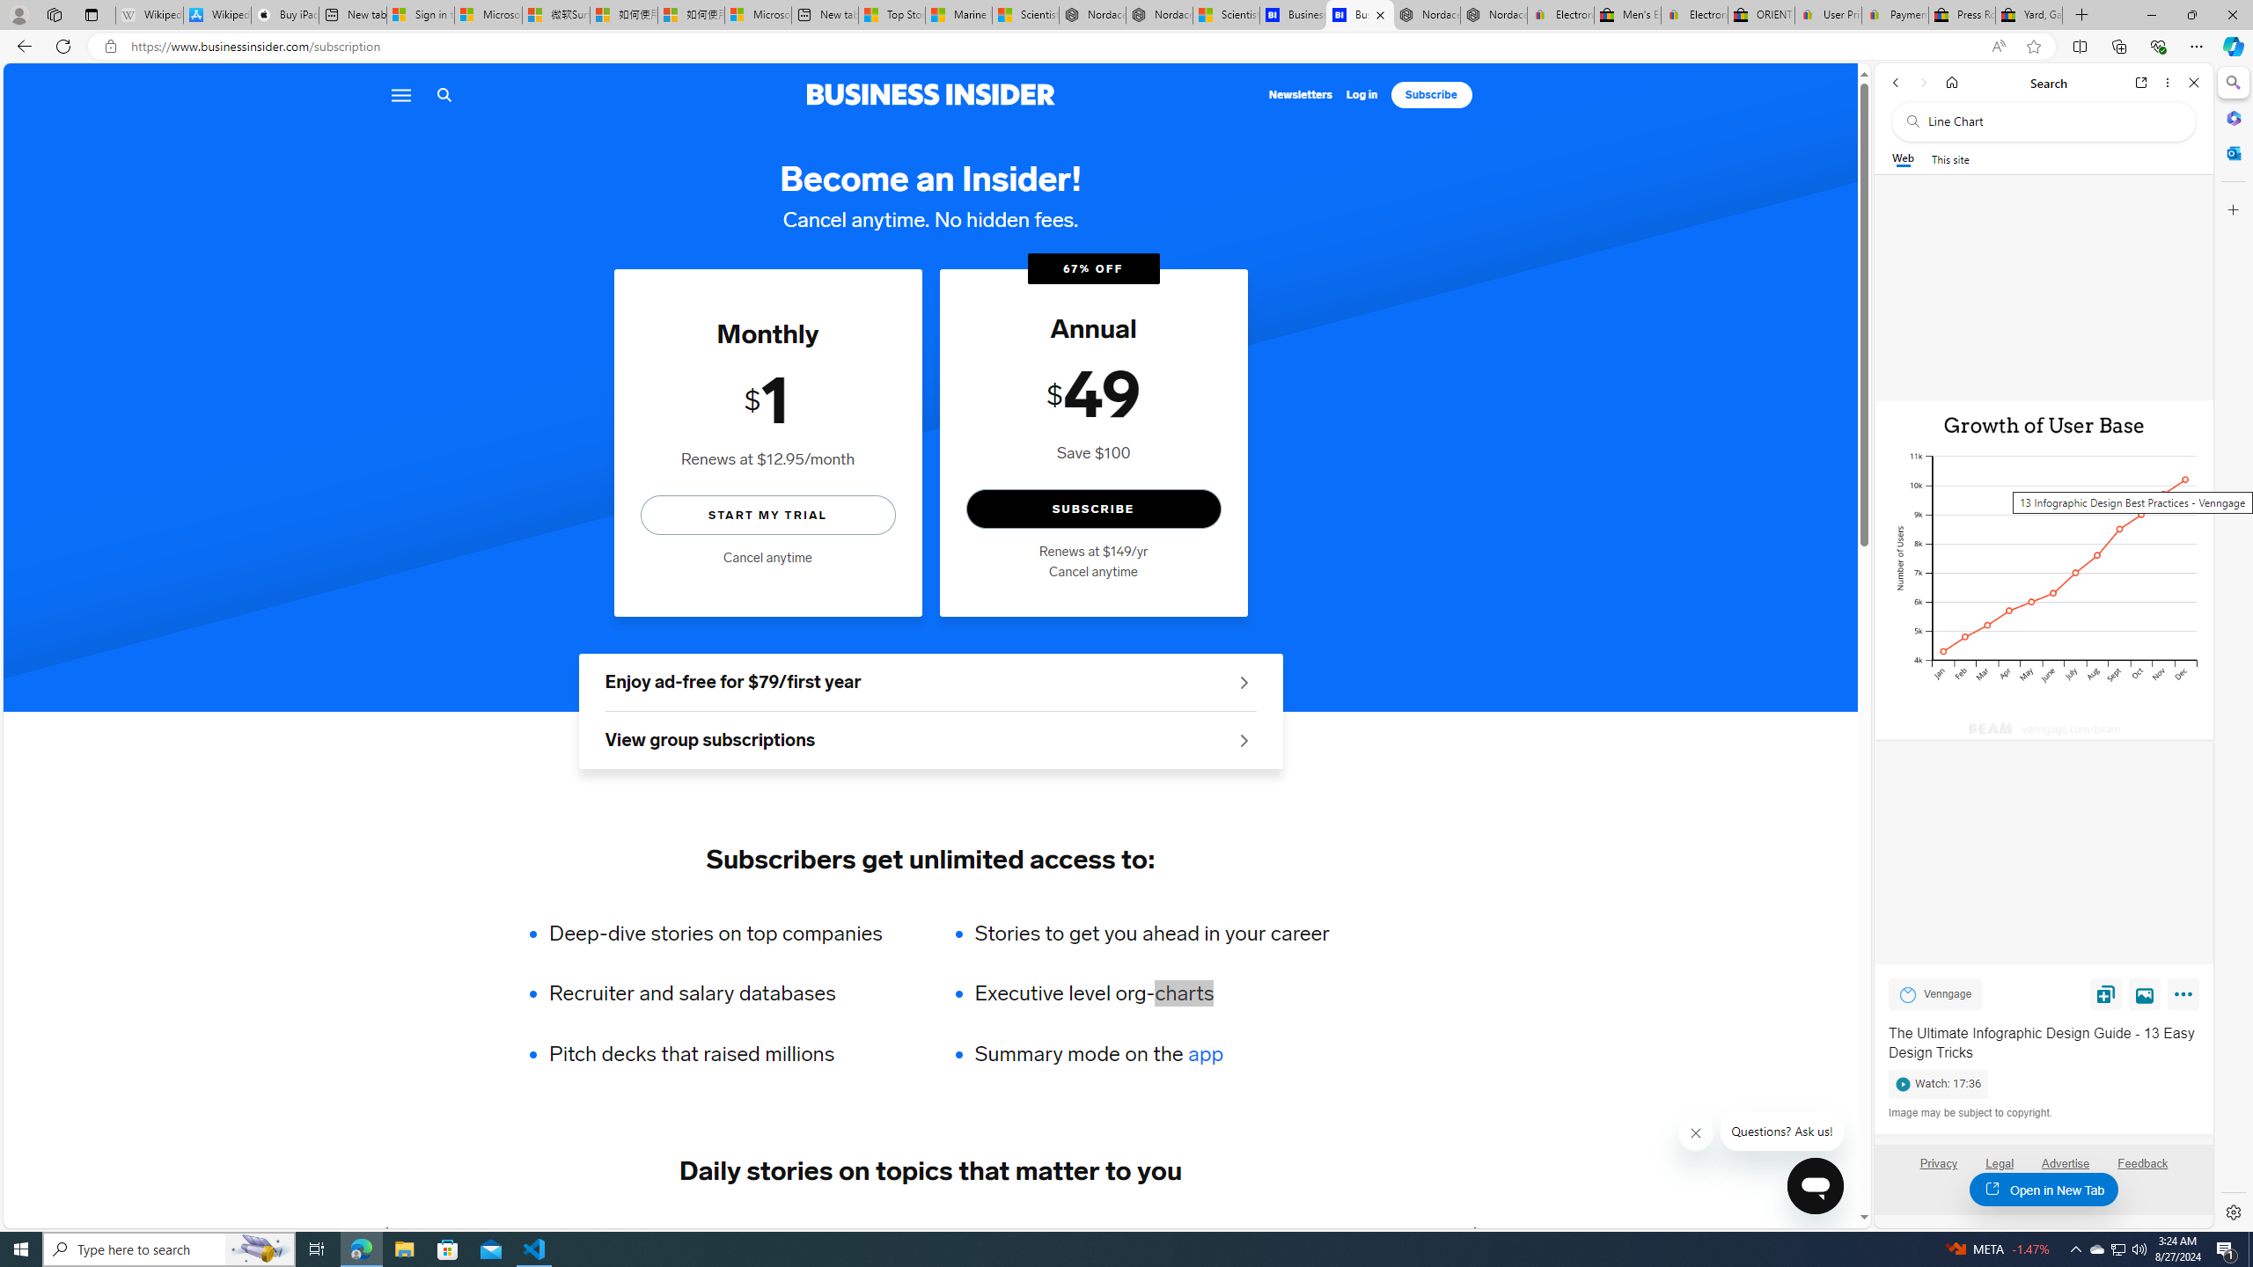 Image resolution: width=2253 pixels, height=1267 pixels. I want to click on EXECUTIVE LIFESTYLE, so click(1220, 1232).